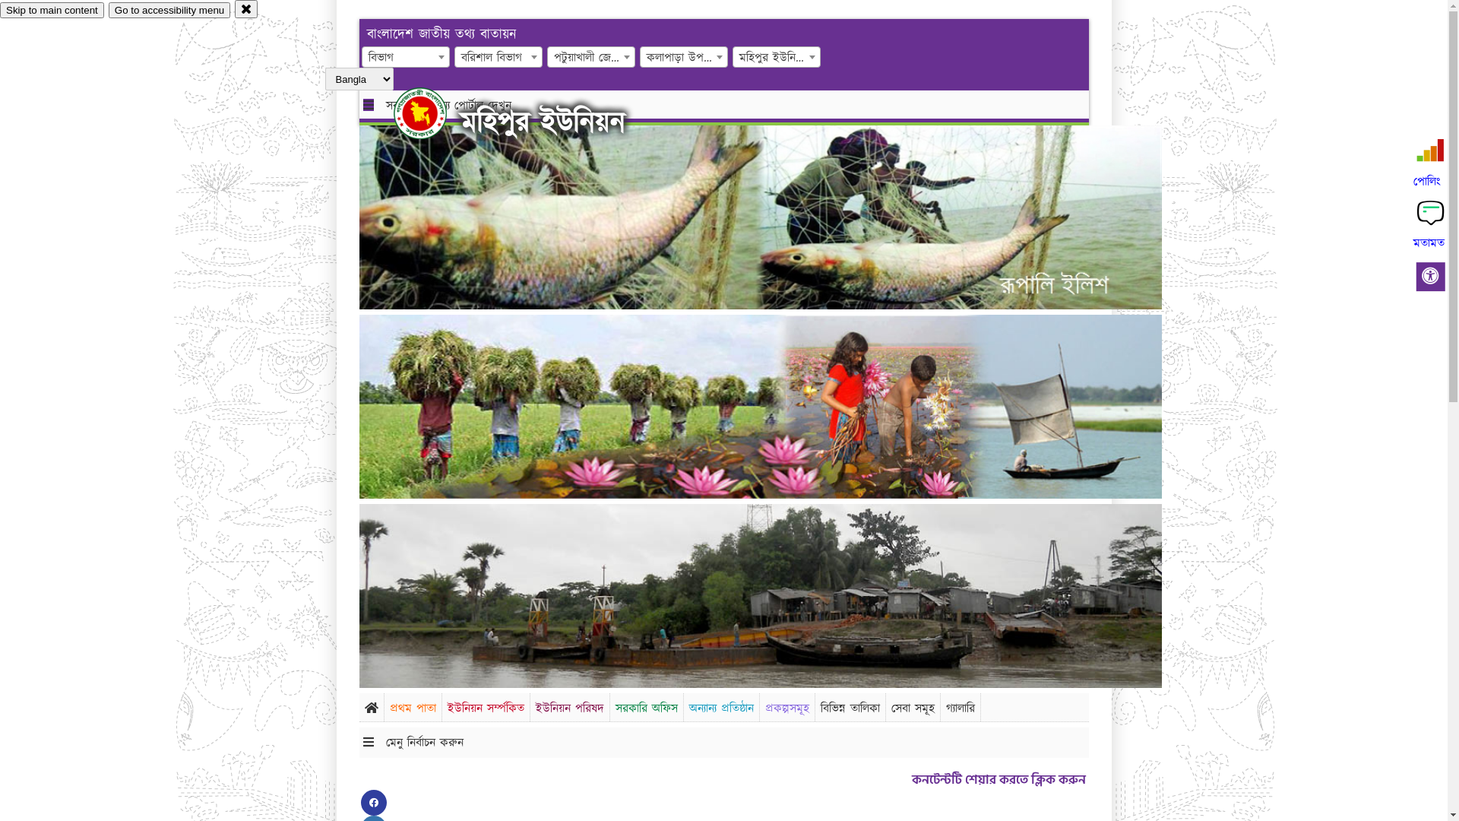 Image resolution: width=1459 pixels, height=821 pixels. I want to click on Go to accessibility menu, so click(169, 11).